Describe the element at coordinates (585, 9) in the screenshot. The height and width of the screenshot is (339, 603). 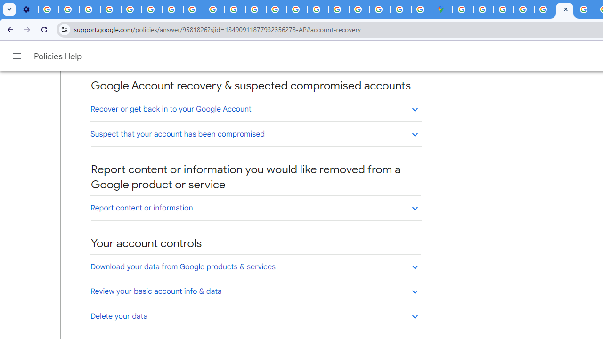
I see `Privacy Help Center - Policies Help` at that location.